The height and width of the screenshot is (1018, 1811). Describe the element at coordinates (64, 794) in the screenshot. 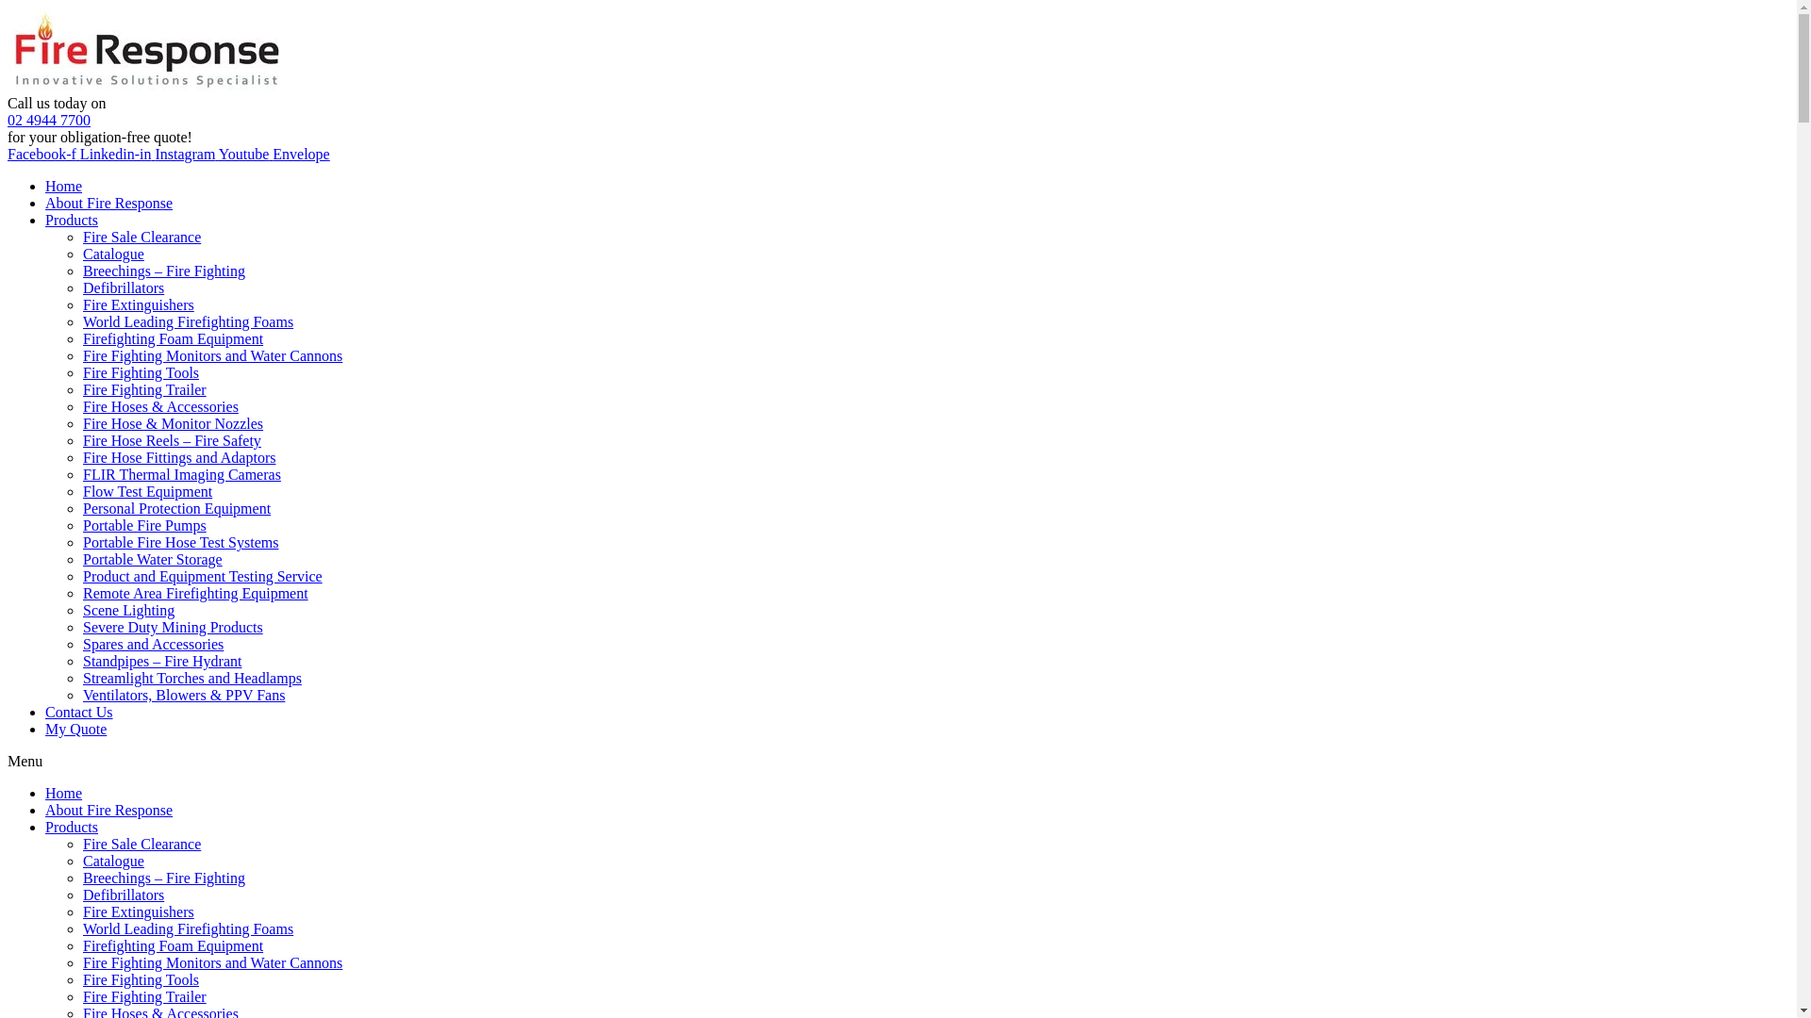

I see `Home` at that location.